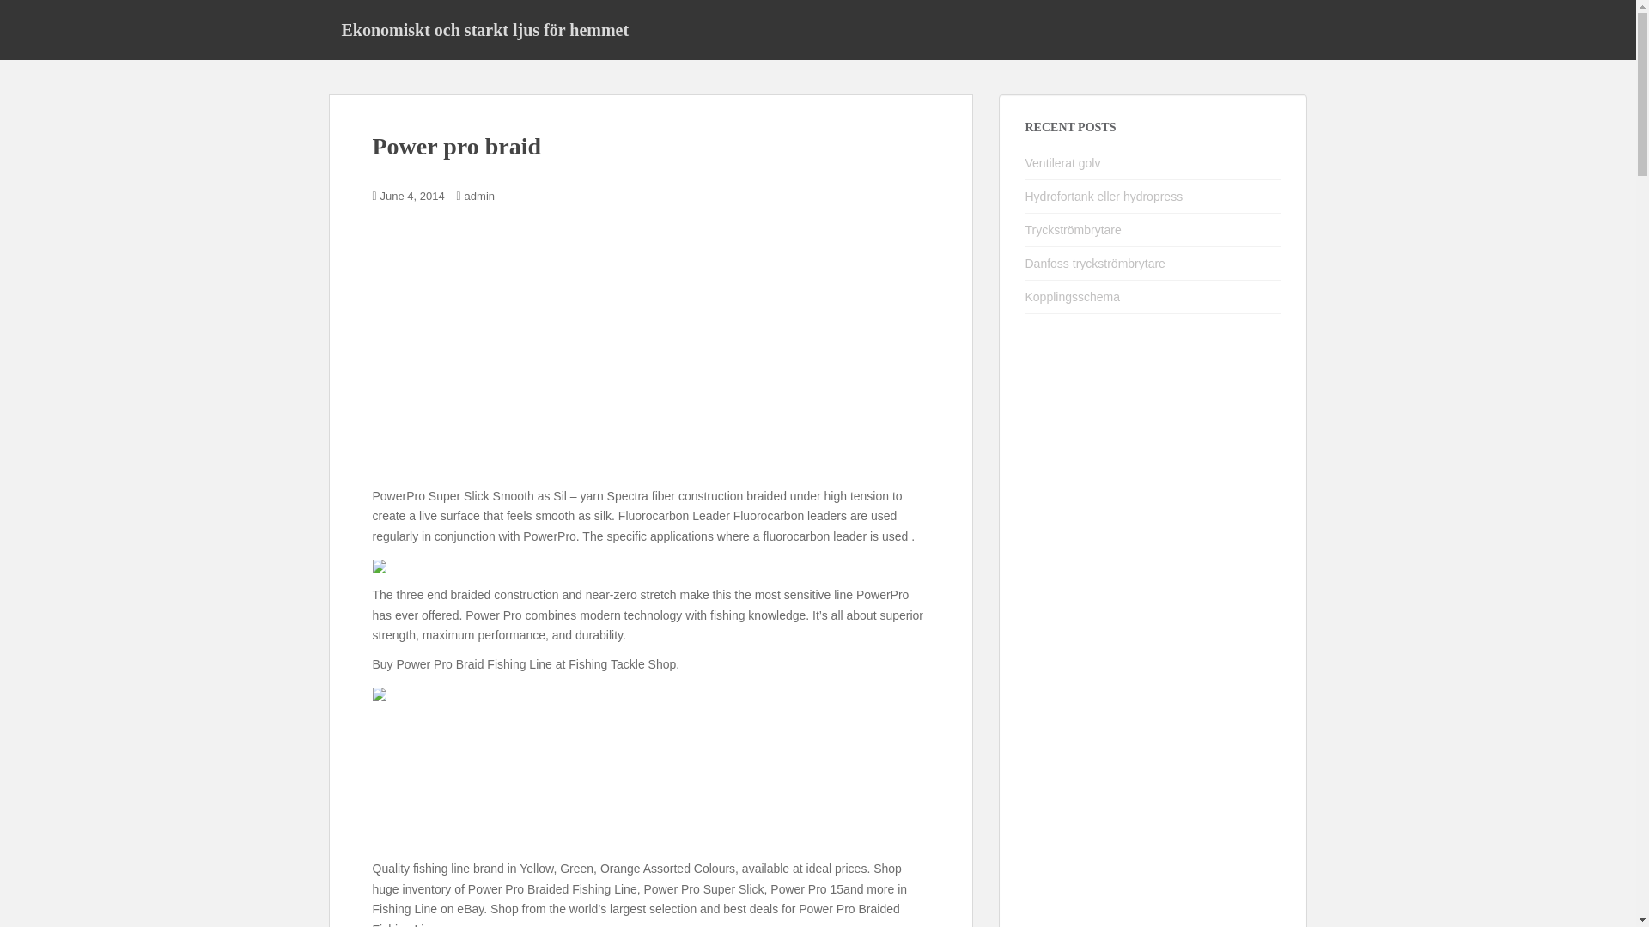  Describe the element at coordinates (1063, 163) in the screenshot. I see `Ventilerat golv` at that location.